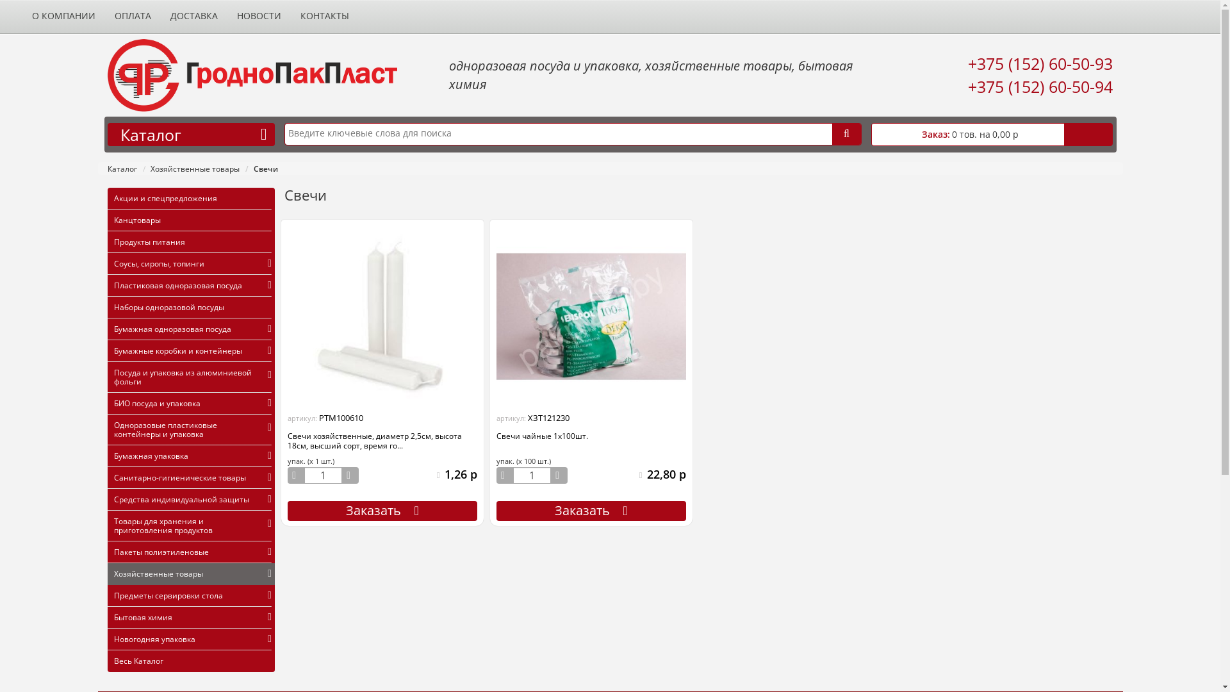  I want to click on +, so click(350, 475).